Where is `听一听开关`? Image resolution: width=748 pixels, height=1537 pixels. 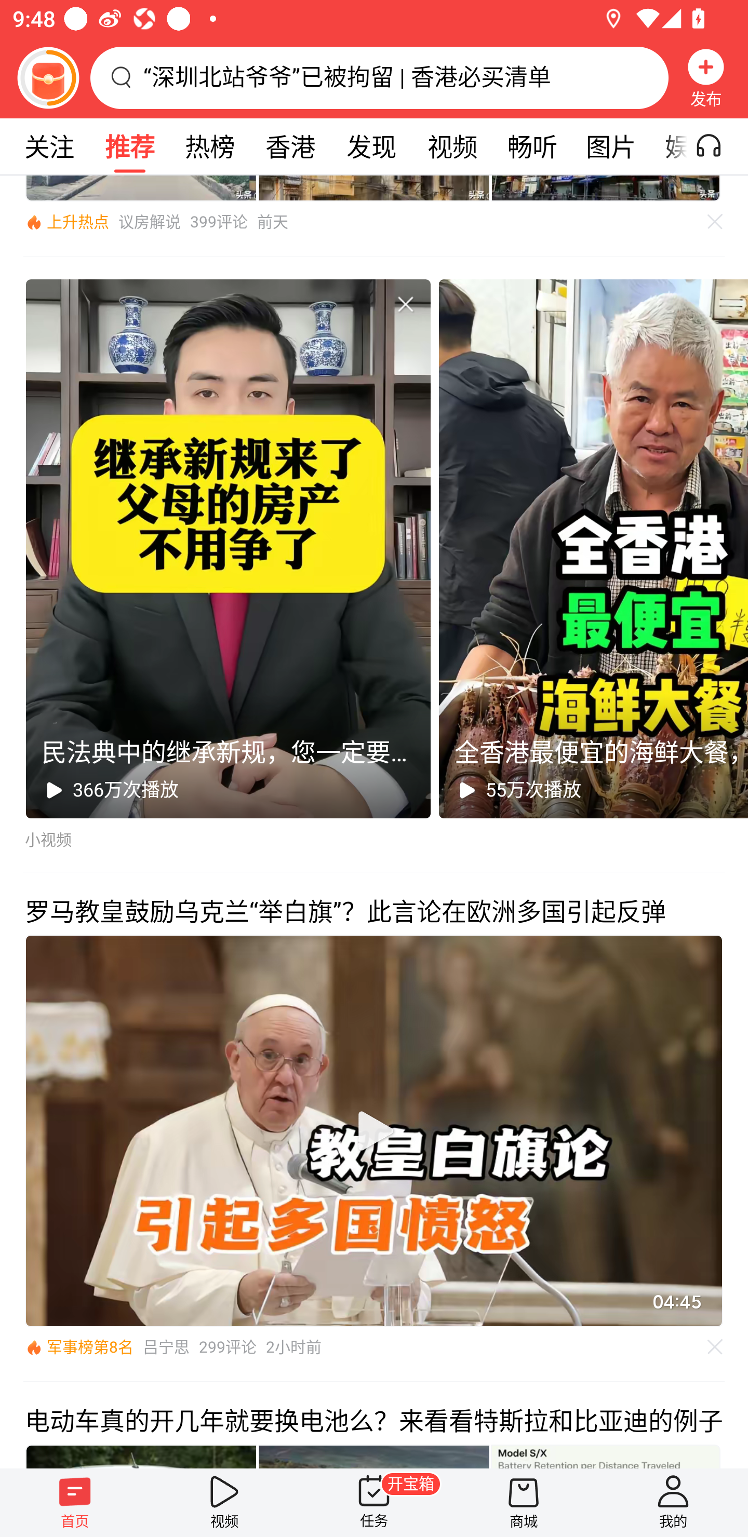
听一听开关 is located at coordinates (718, 146).